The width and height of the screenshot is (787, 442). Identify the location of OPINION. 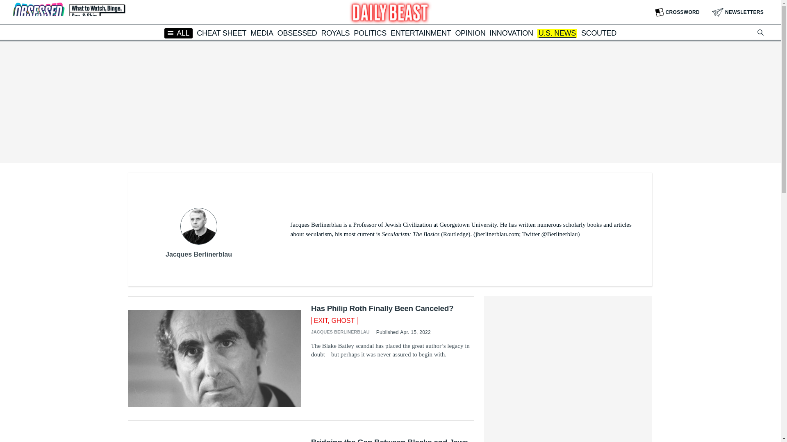
(470, 33).